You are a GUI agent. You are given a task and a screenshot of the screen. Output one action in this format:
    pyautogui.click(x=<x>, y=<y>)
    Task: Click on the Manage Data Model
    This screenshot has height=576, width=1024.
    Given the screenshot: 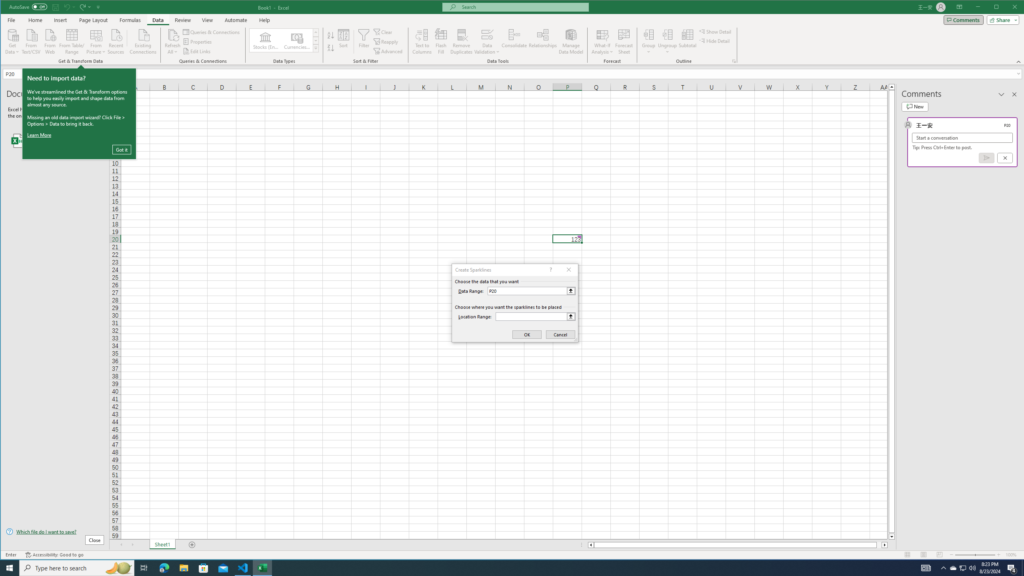 What is the action you would take?
    pyautogui.click(x=571, y=42)
    